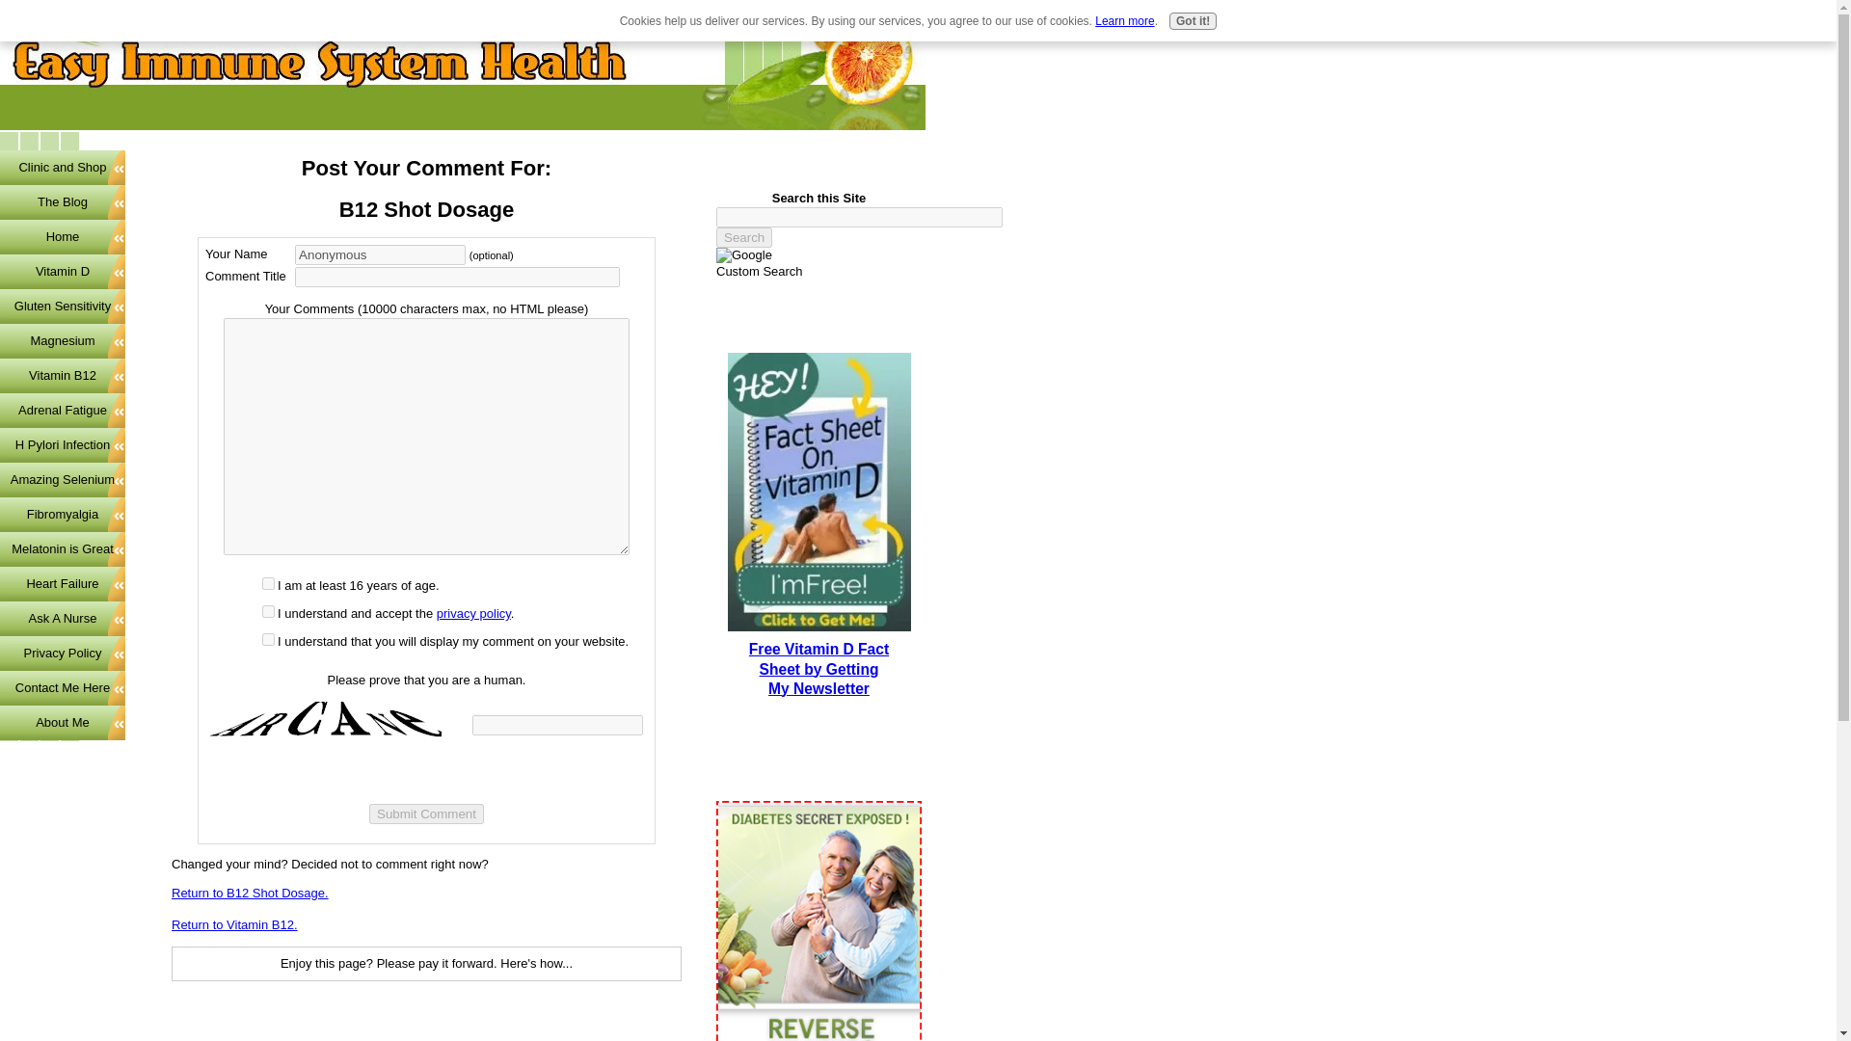 The height and width of the screenshot is (1041, 1851). What do you see at coordinates (63, 202) in the screenshot?
I see `The Blog` at bounding box center [63, 202].